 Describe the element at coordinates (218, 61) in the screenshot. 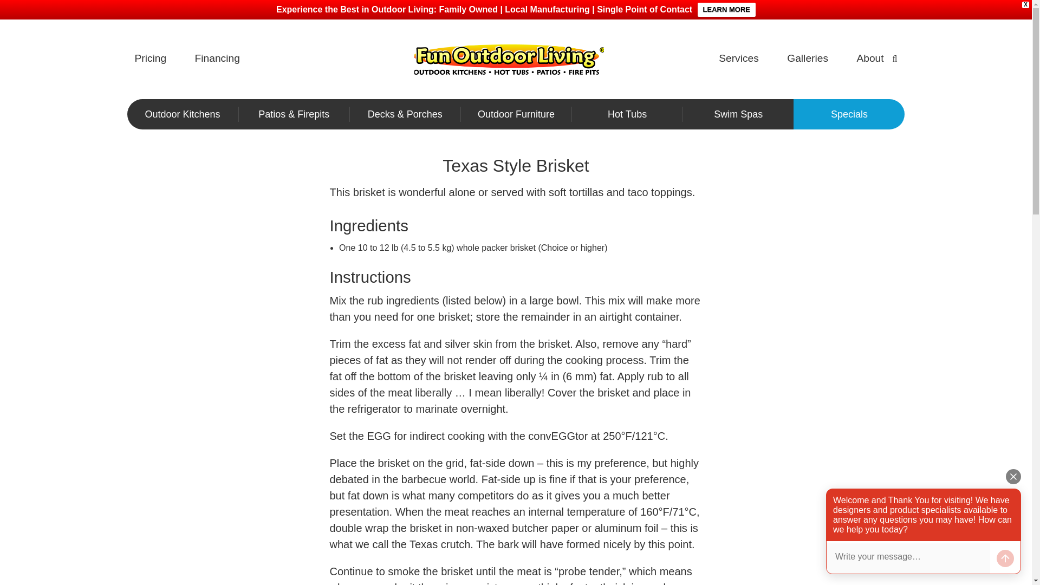

I see `Financing` at that location.